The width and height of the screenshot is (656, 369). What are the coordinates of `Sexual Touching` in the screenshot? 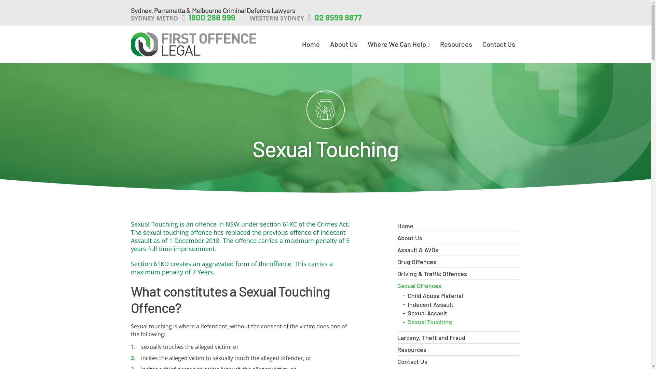 It's located at (429, 322).